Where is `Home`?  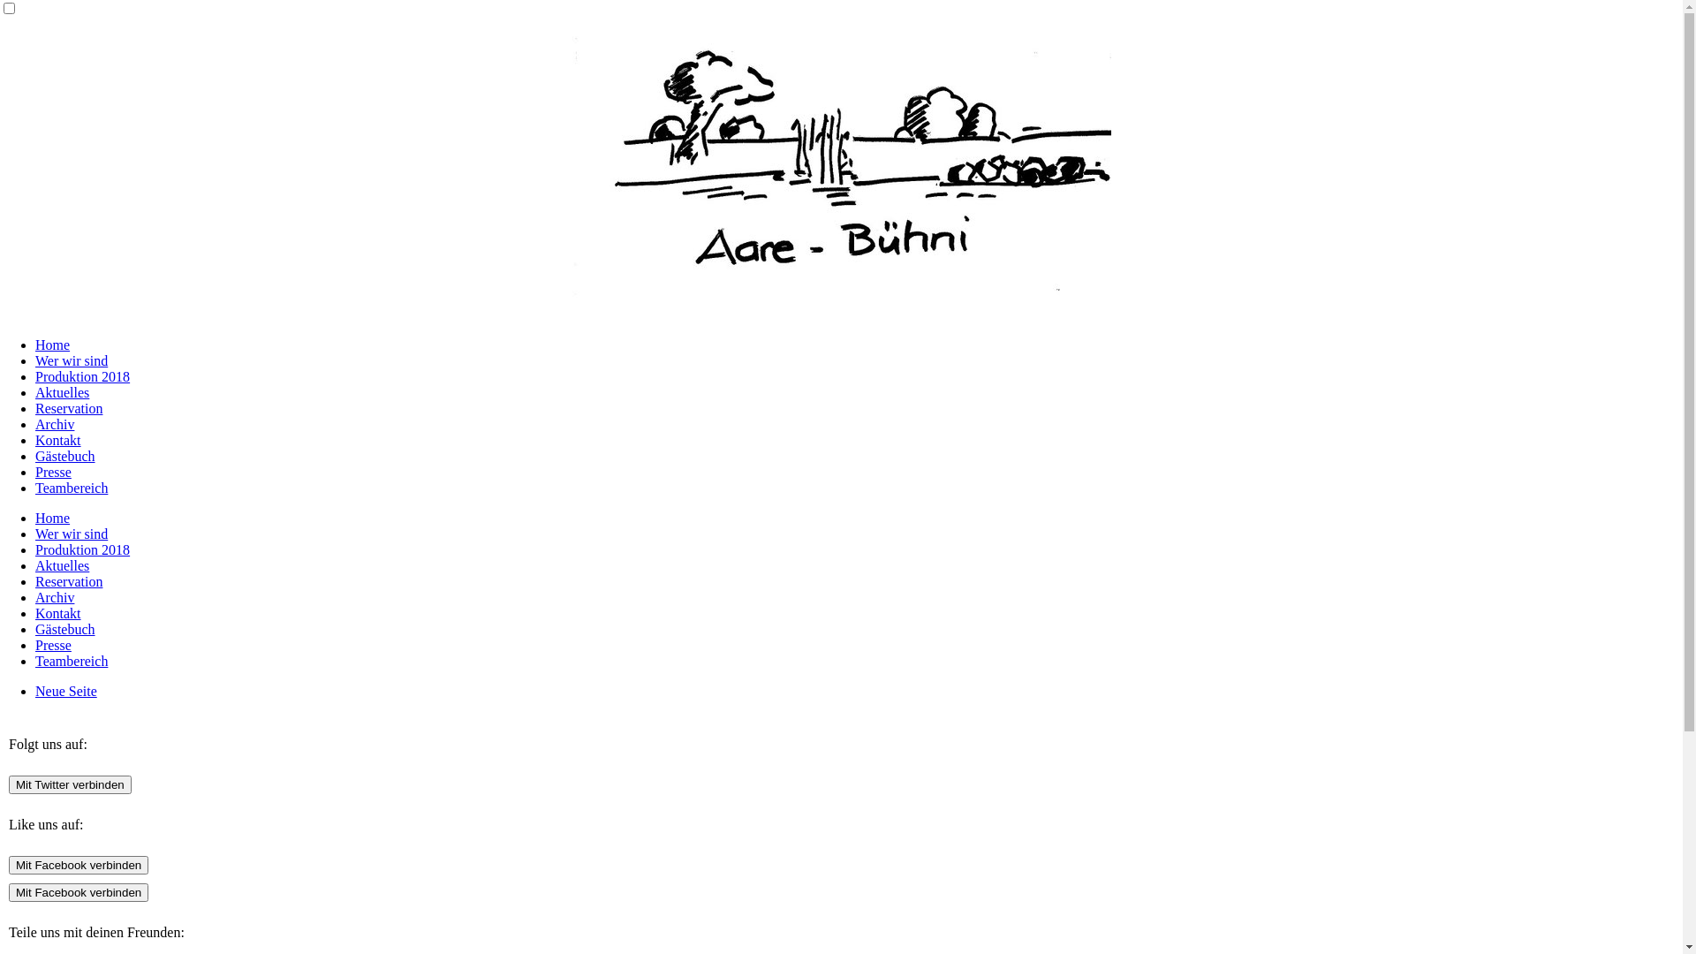 Home is located at coordinates (53, 518).